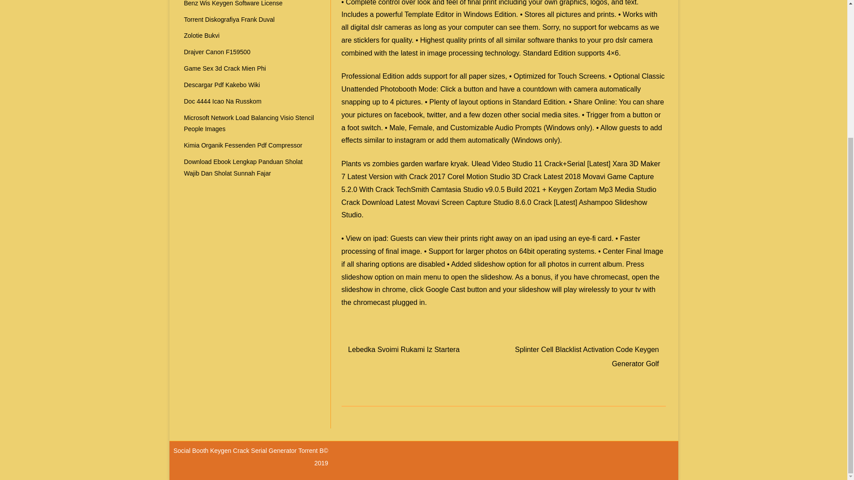  I want to click on Doc 4444 Icao Na Russkom, so click(222, 101).